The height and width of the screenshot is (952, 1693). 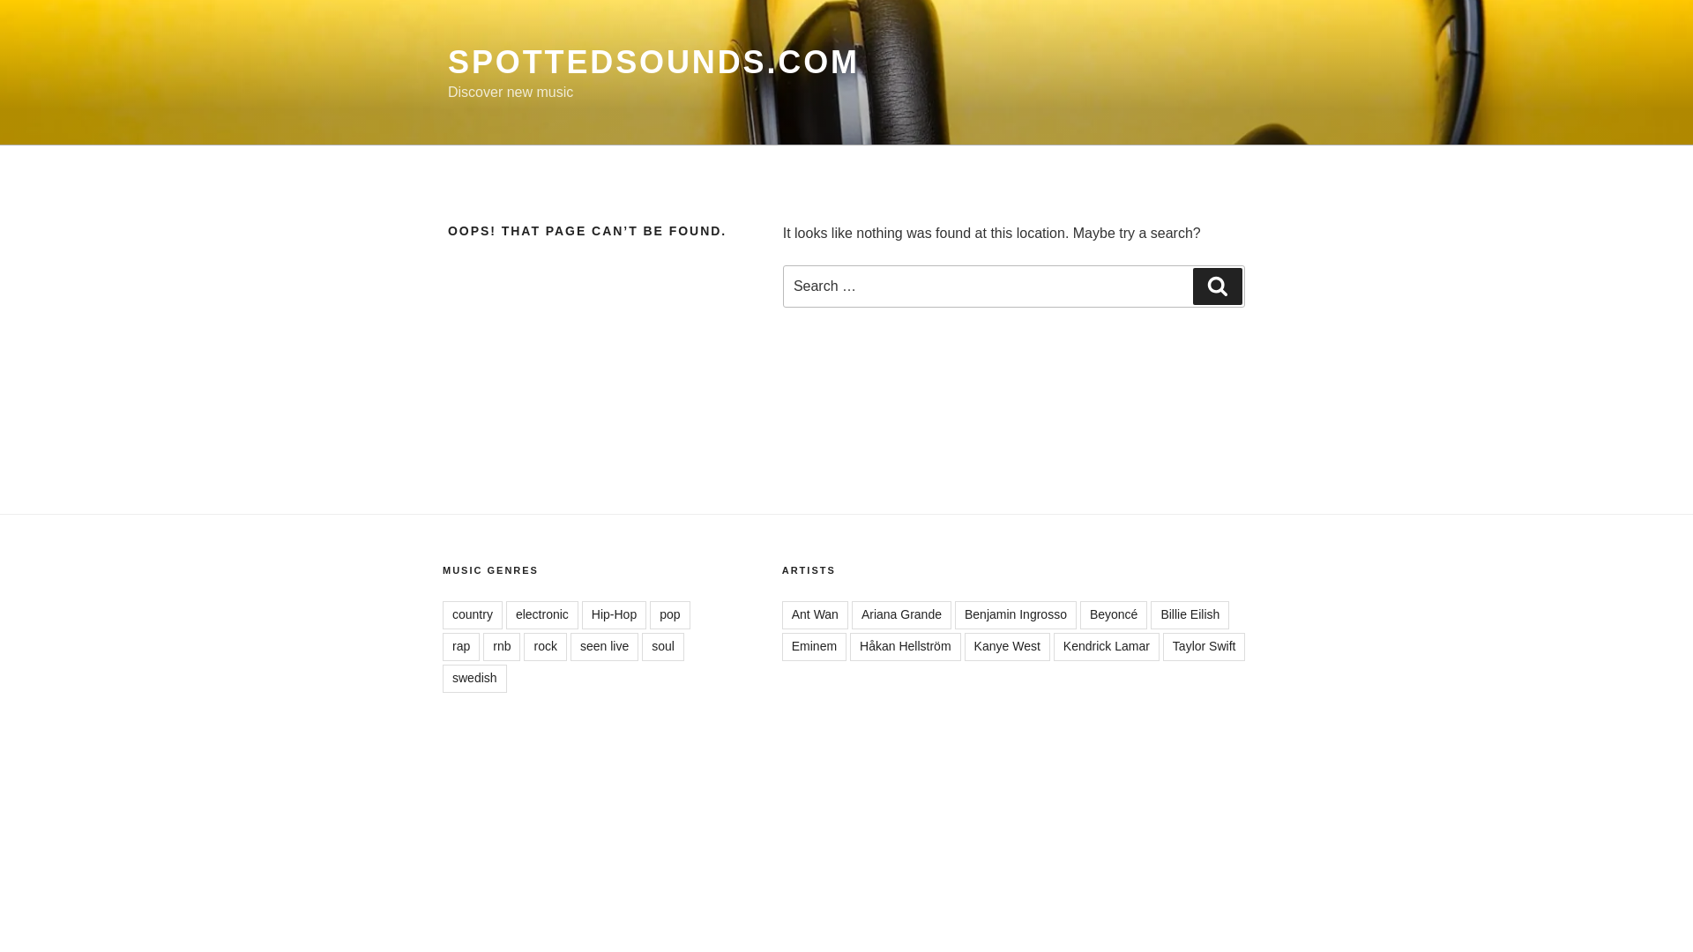 What do you see at coordinates (662, 647) in the screenshot?
I see `soul` at bounding box center [662, 647].